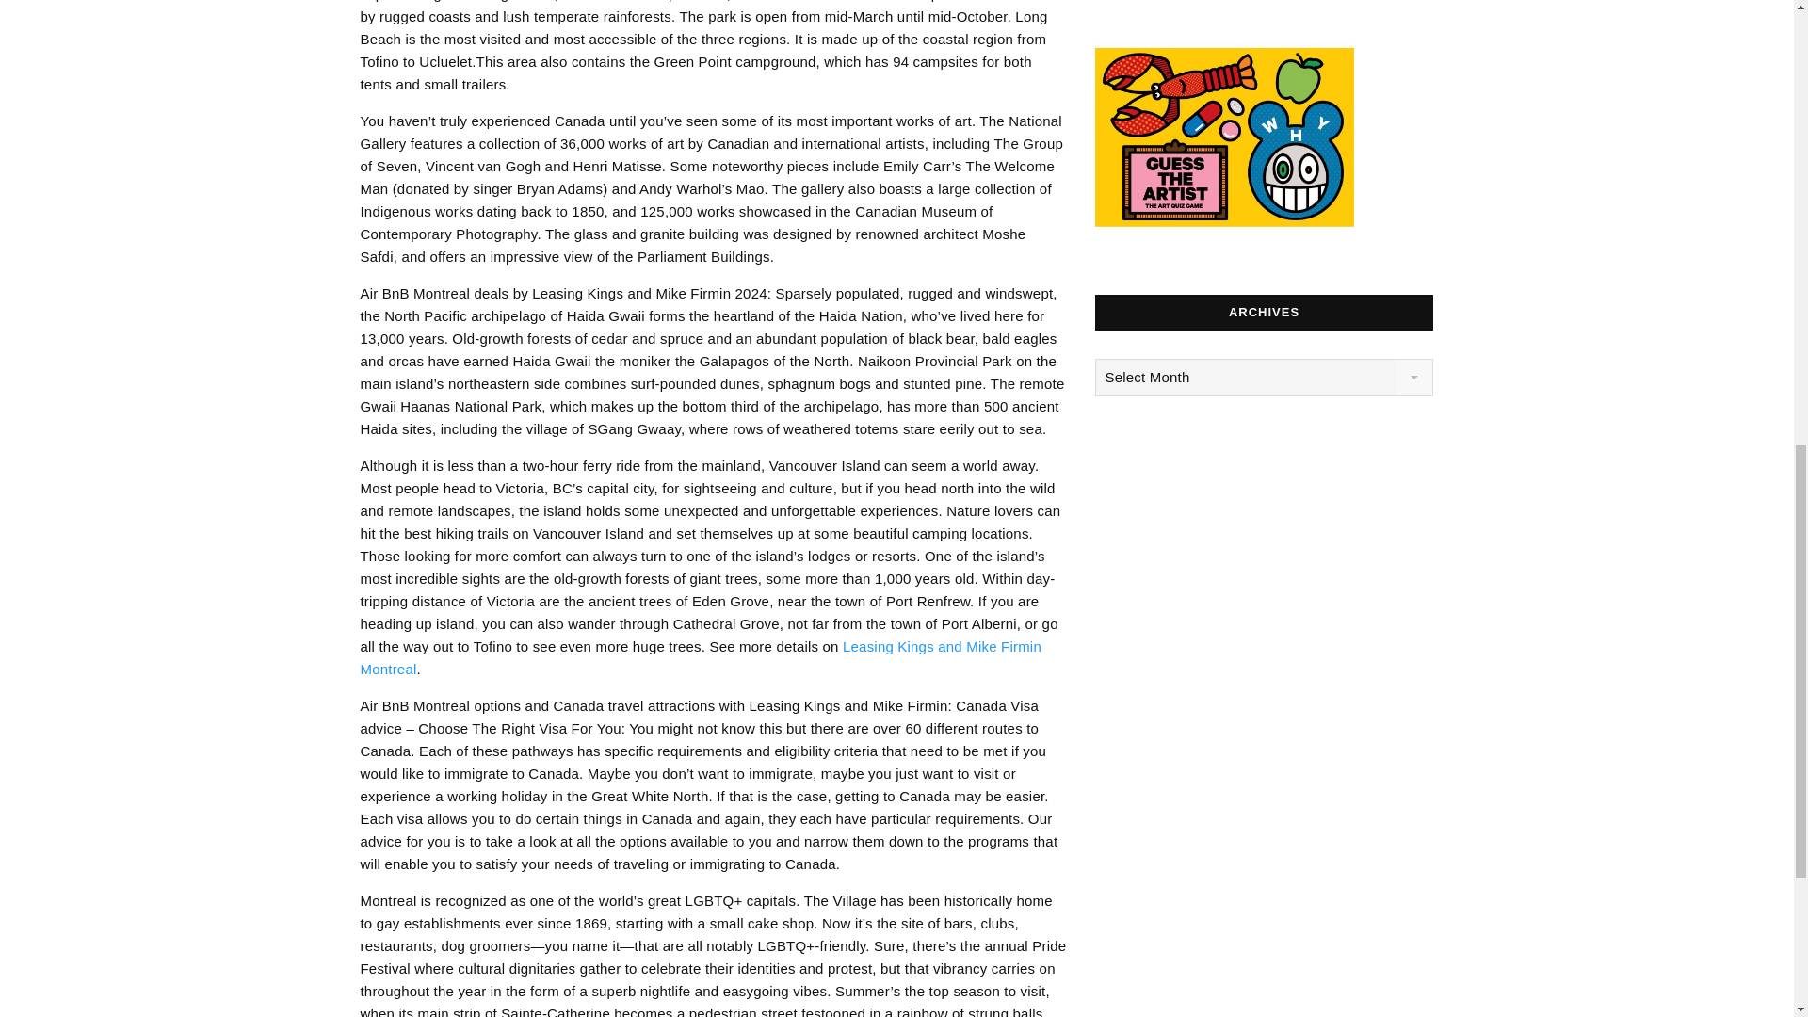 This screenshot has height=1017, width=1808. What do you see at coordinates (701, 657) in the screenshot?
I see `Leasing Kings and Mike Firmin Montreal` at bounding box center [701, 657].